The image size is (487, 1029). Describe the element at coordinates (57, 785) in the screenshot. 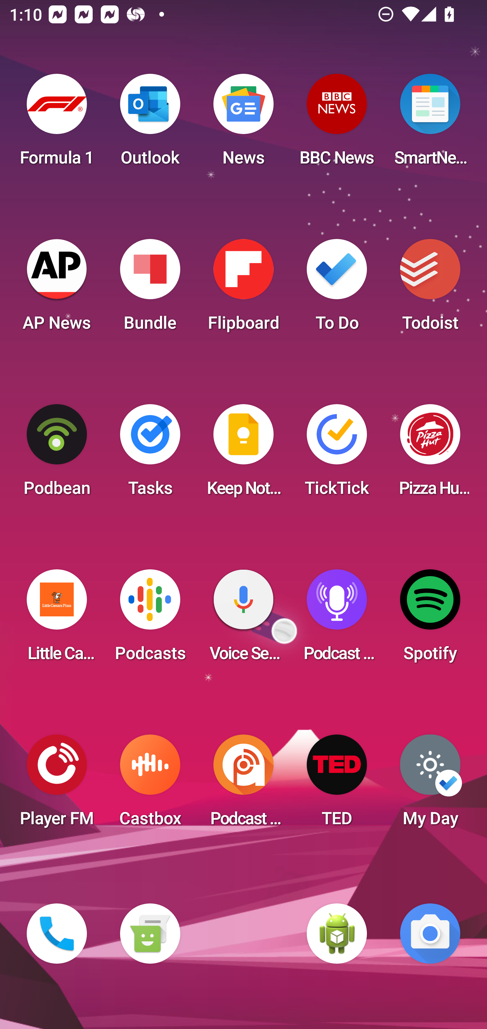

I see `Player FM` at that location.